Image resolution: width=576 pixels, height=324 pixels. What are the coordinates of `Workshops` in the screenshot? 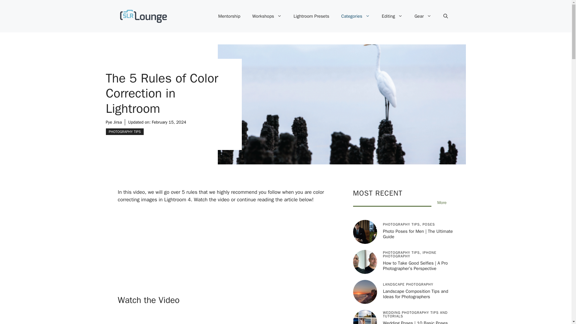 It's located at (267, 16).